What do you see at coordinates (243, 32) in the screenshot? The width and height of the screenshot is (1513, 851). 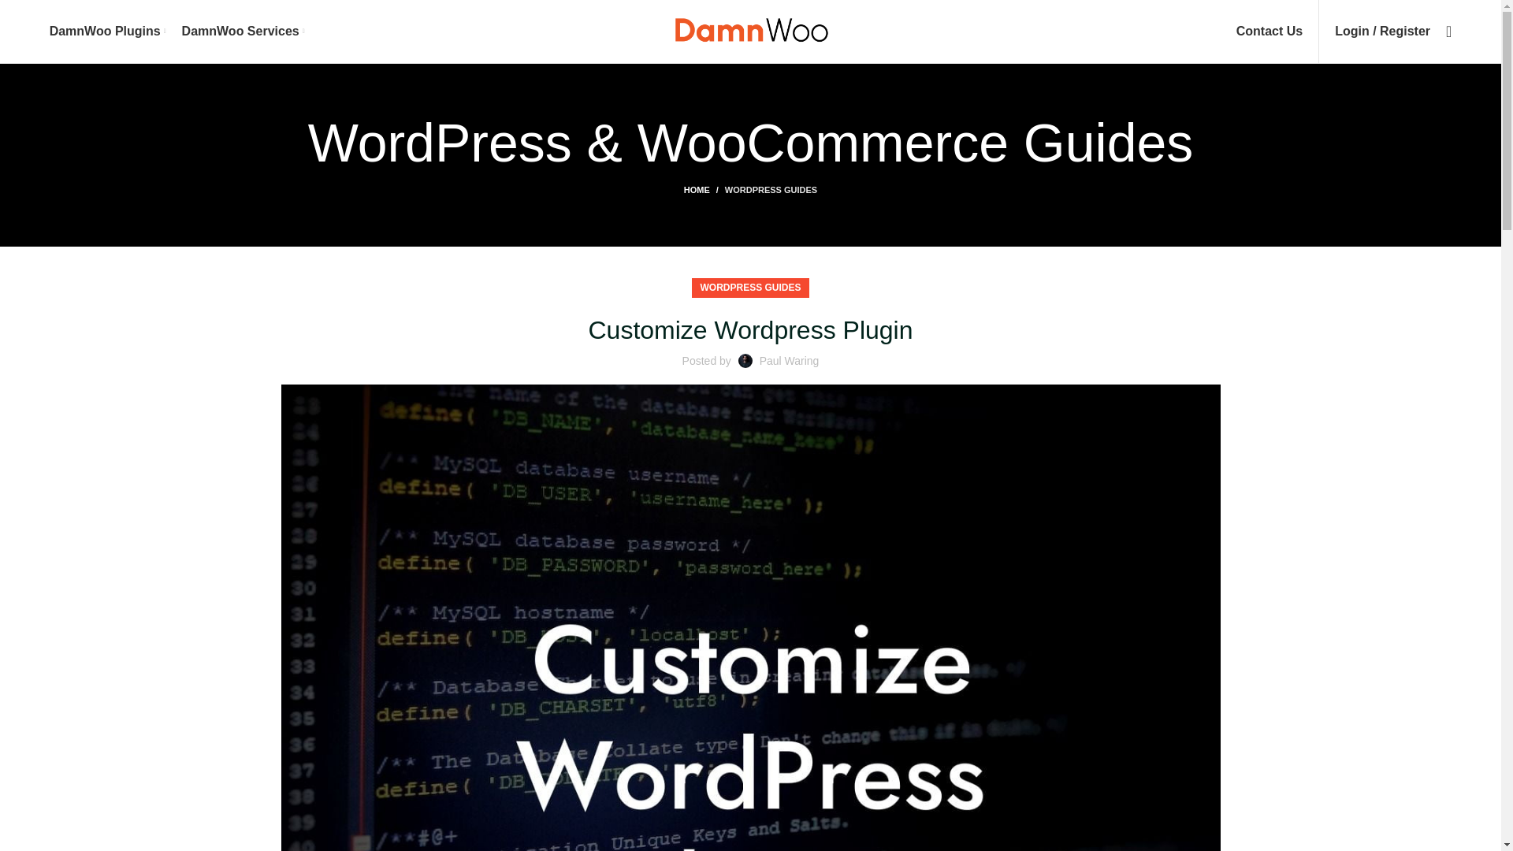 I see `DamnWoo Services` at bounding box center [243, 32].